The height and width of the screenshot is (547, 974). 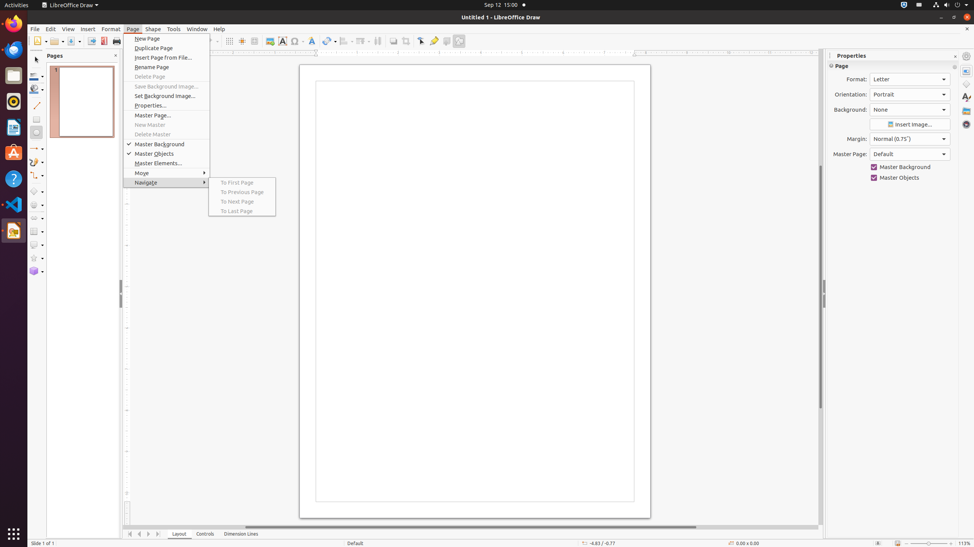 I want to click on Insert, so click(x=88, y=29).